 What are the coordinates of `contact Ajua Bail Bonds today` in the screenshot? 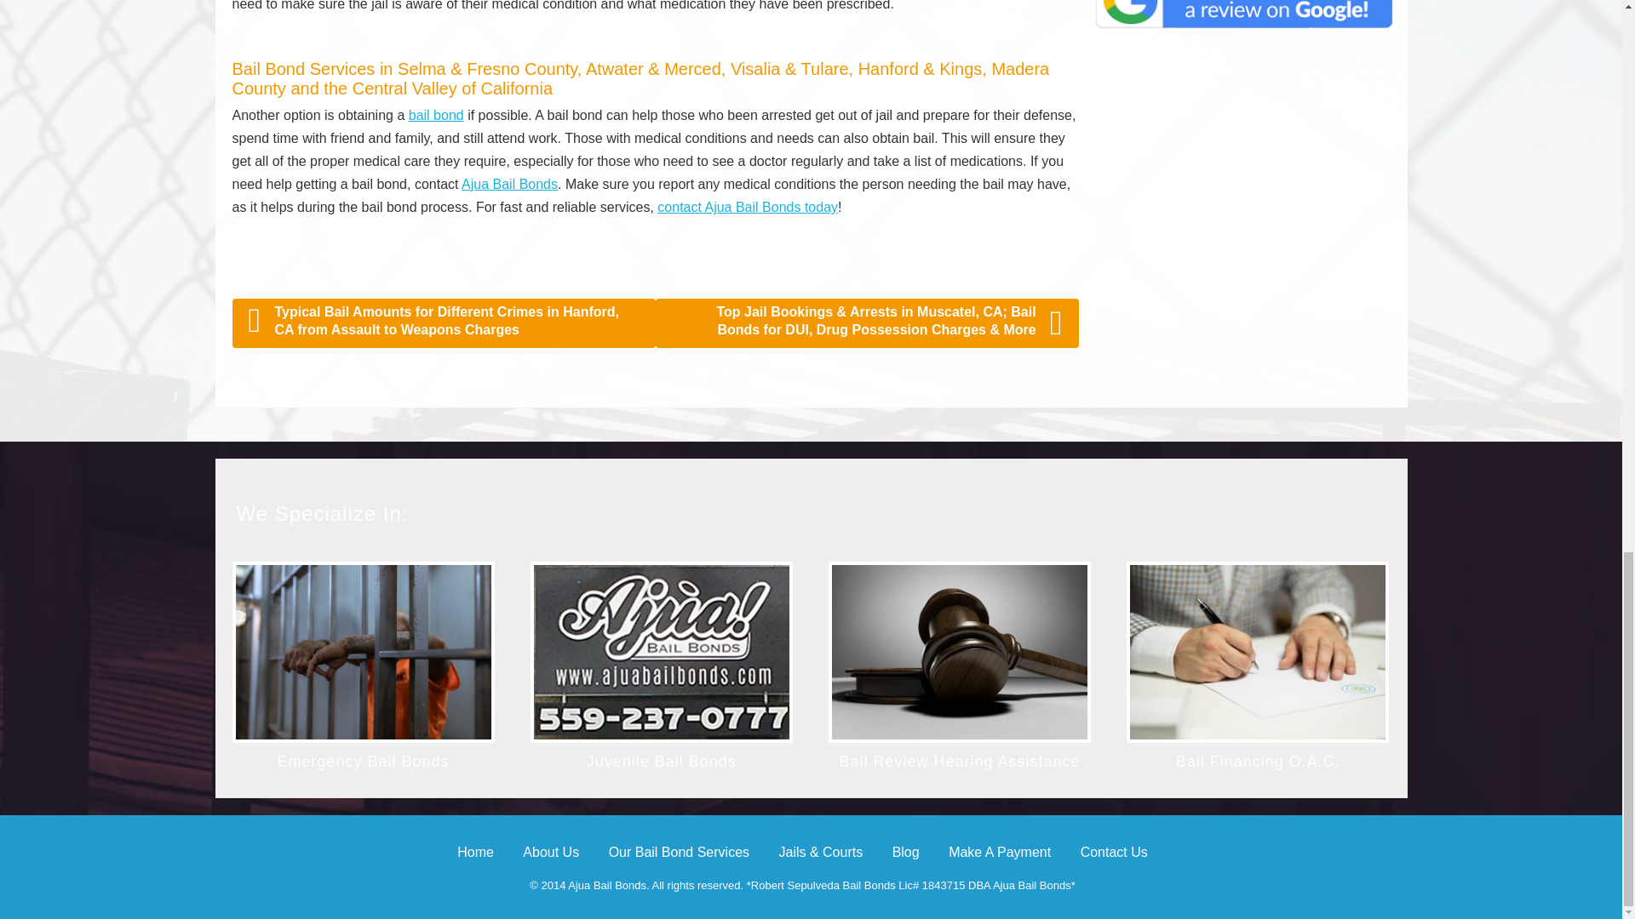 It's located at (747, 207).